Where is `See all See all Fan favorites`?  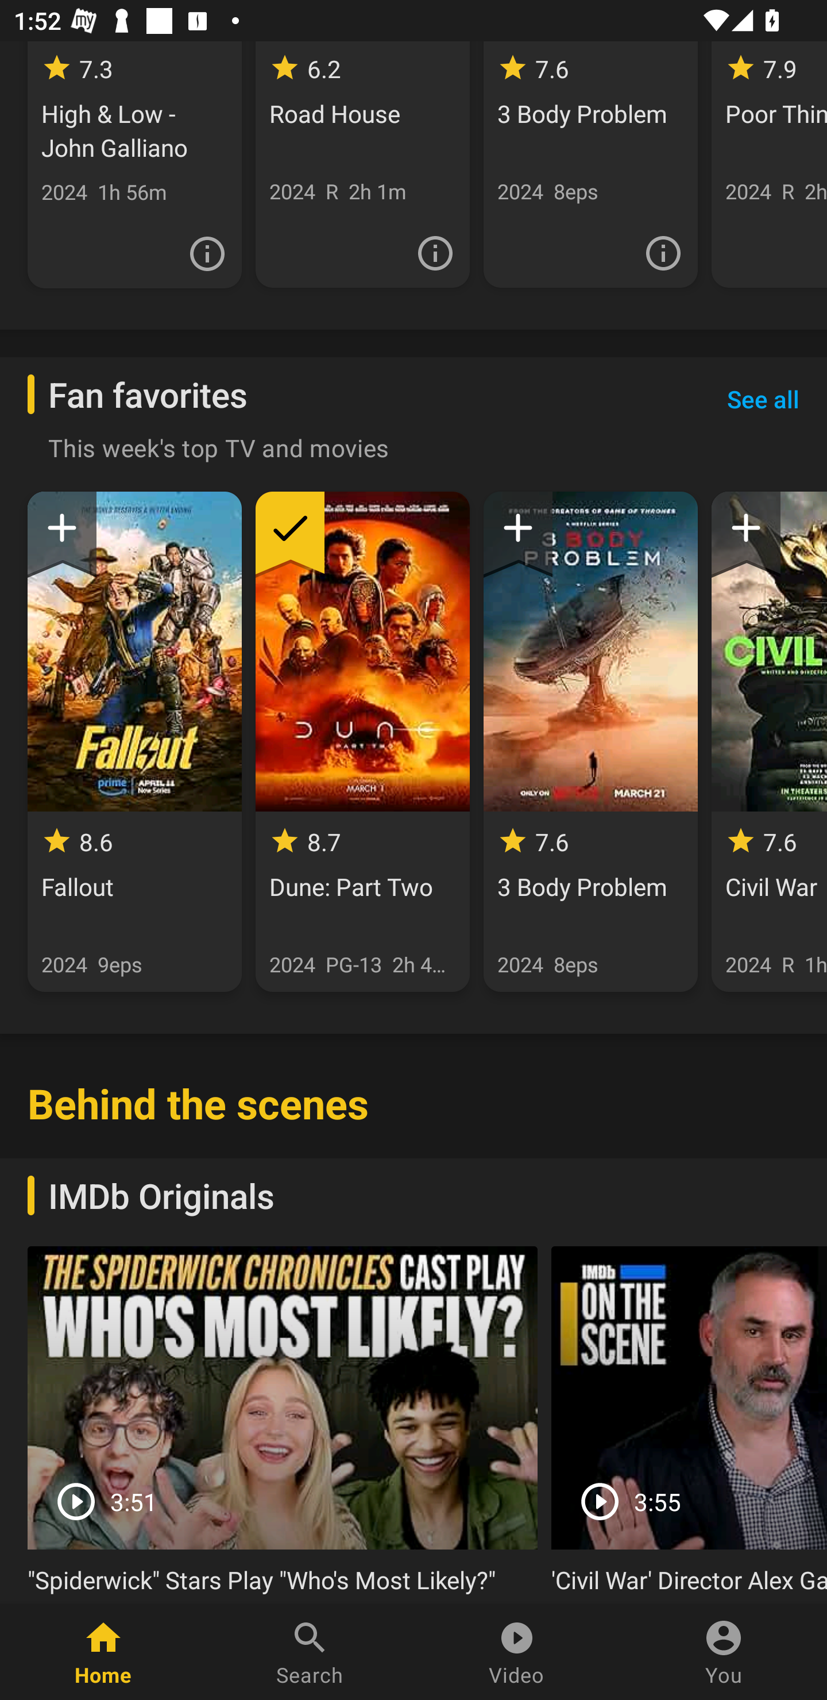 See all See all Fan favorites is located at coordinates (763, 399).